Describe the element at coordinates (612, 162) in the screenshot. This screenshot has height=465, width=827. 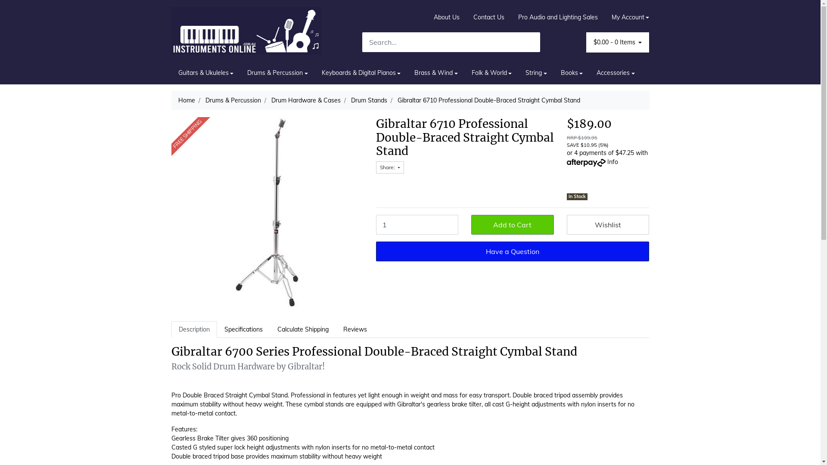
I see `Info` at that location.